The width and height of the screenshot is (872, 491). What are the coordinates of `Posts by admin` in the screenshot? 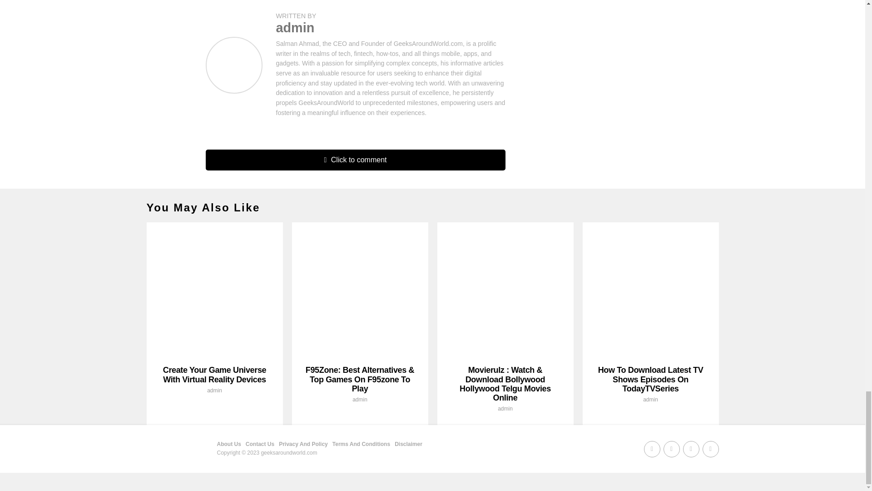 It's located at (650, 399).